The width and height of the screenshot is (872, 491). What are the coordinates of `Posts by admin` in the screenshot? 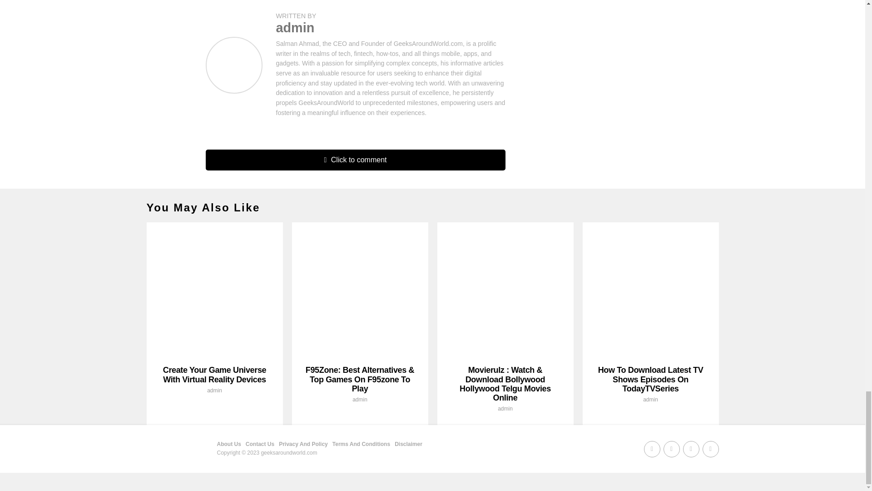 It's located at (650, 399).